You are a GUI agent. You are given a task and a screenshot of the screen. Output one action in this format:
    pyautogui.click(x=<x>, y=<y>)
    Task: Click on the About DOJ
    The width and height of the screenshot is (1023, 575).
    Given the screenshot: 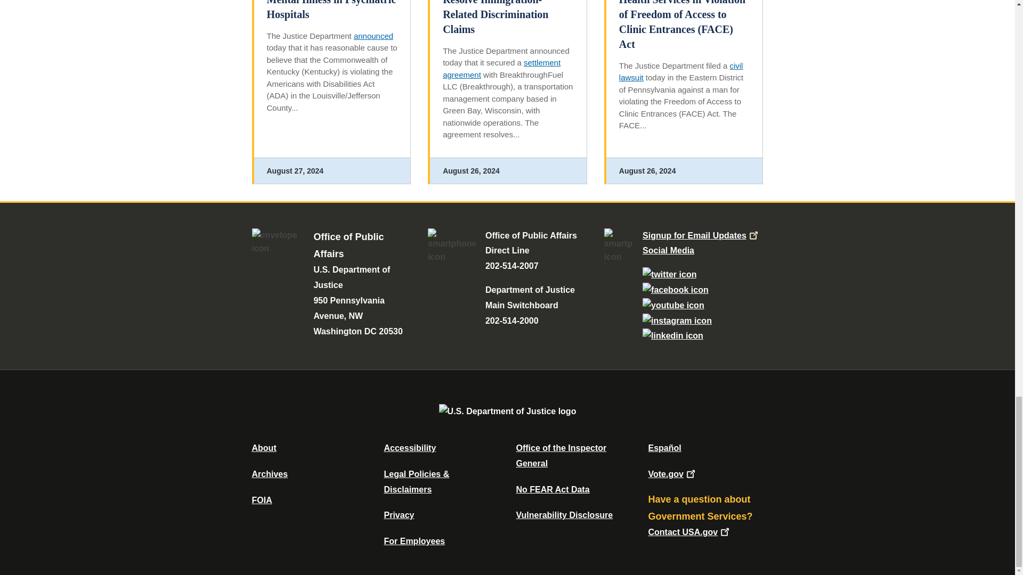 What is the action you would take?
    pyautogui.click(x=264, y=447)
    